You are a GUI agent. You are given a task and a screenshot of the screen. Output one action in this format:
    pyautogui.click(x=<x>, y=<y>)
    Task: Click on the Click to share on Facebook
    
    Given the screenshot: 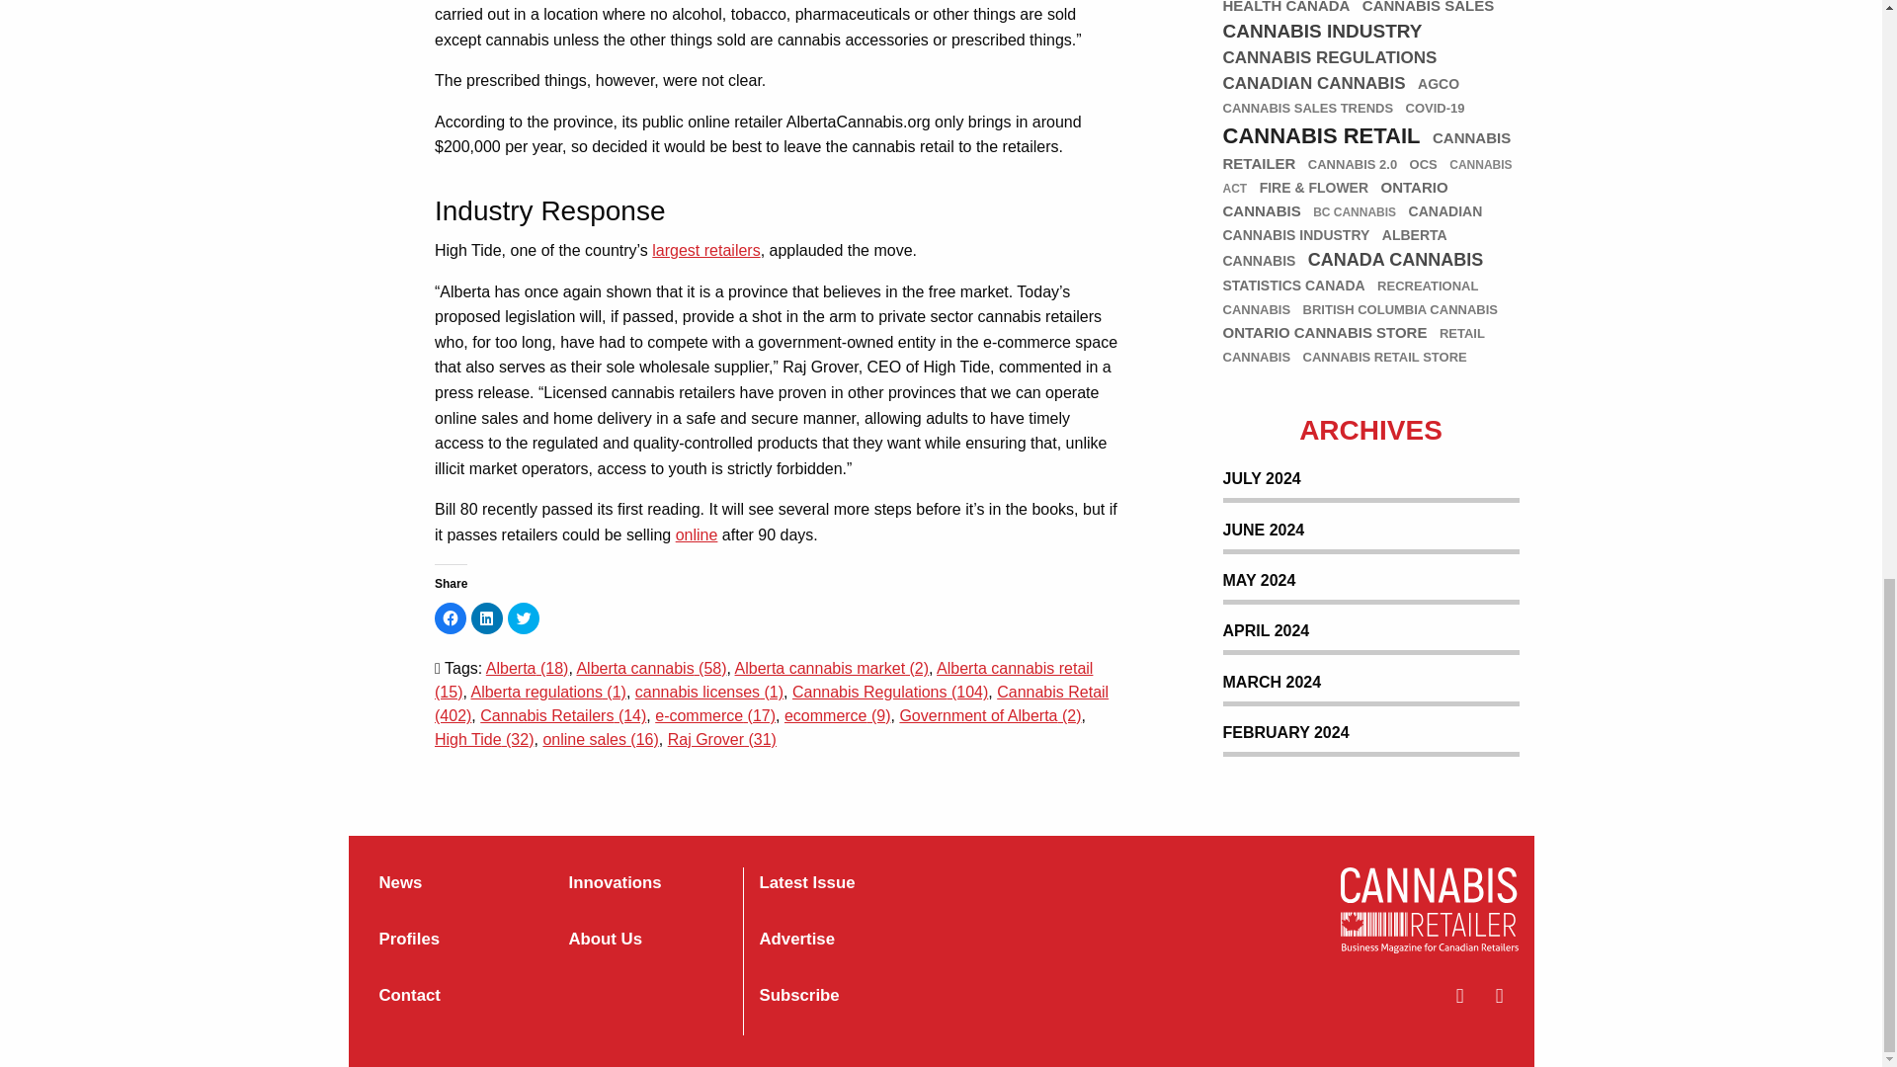 What is the action you would take?
    pyautogui.click(x=451, y=618)
    